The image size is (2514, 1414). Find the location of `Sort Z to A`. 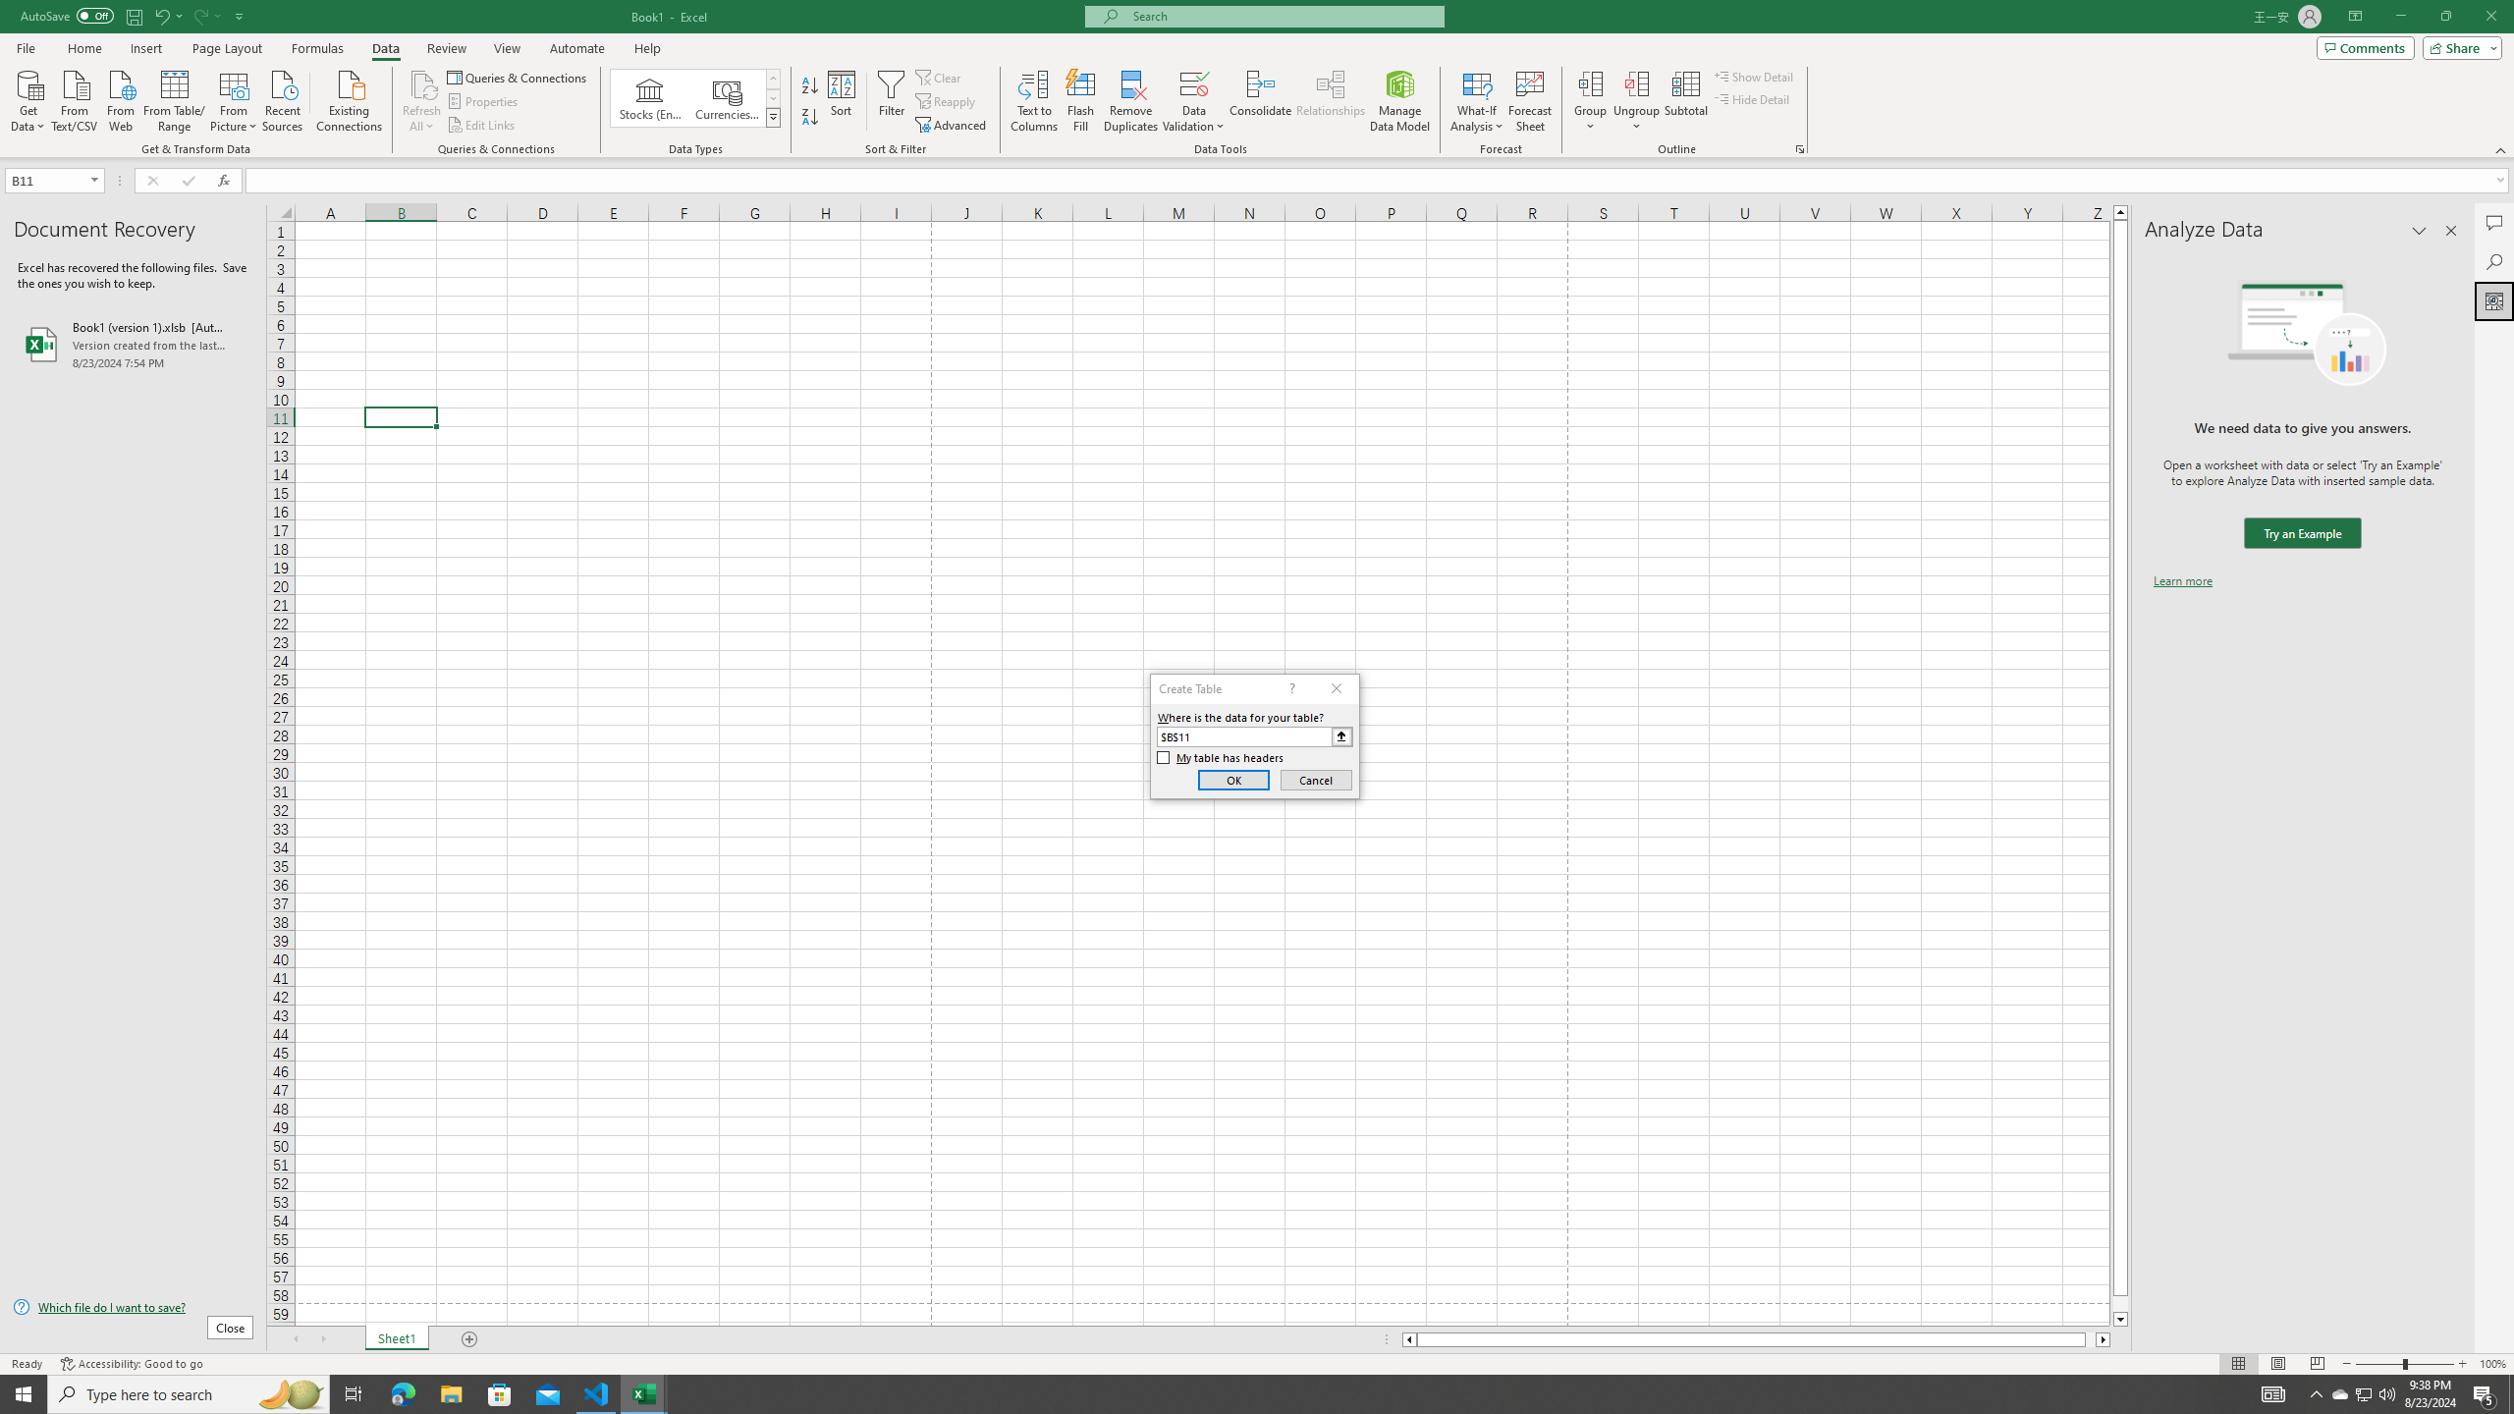

Sort Z to A is located at coordinates (811, 118).